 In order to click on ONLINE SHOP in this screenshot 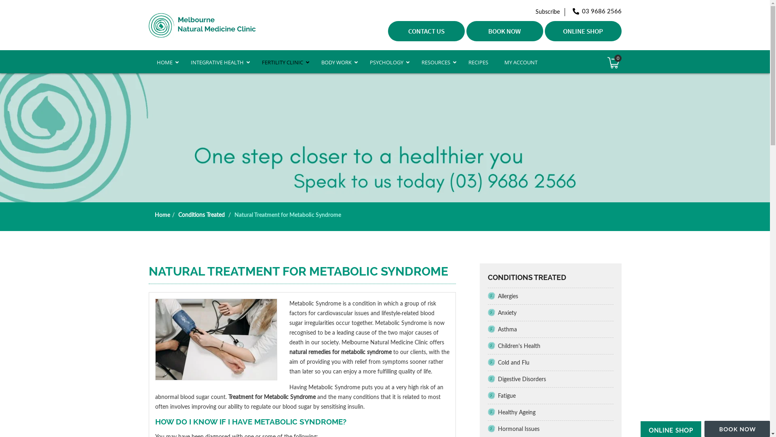, I will do `click(671, 430)`.